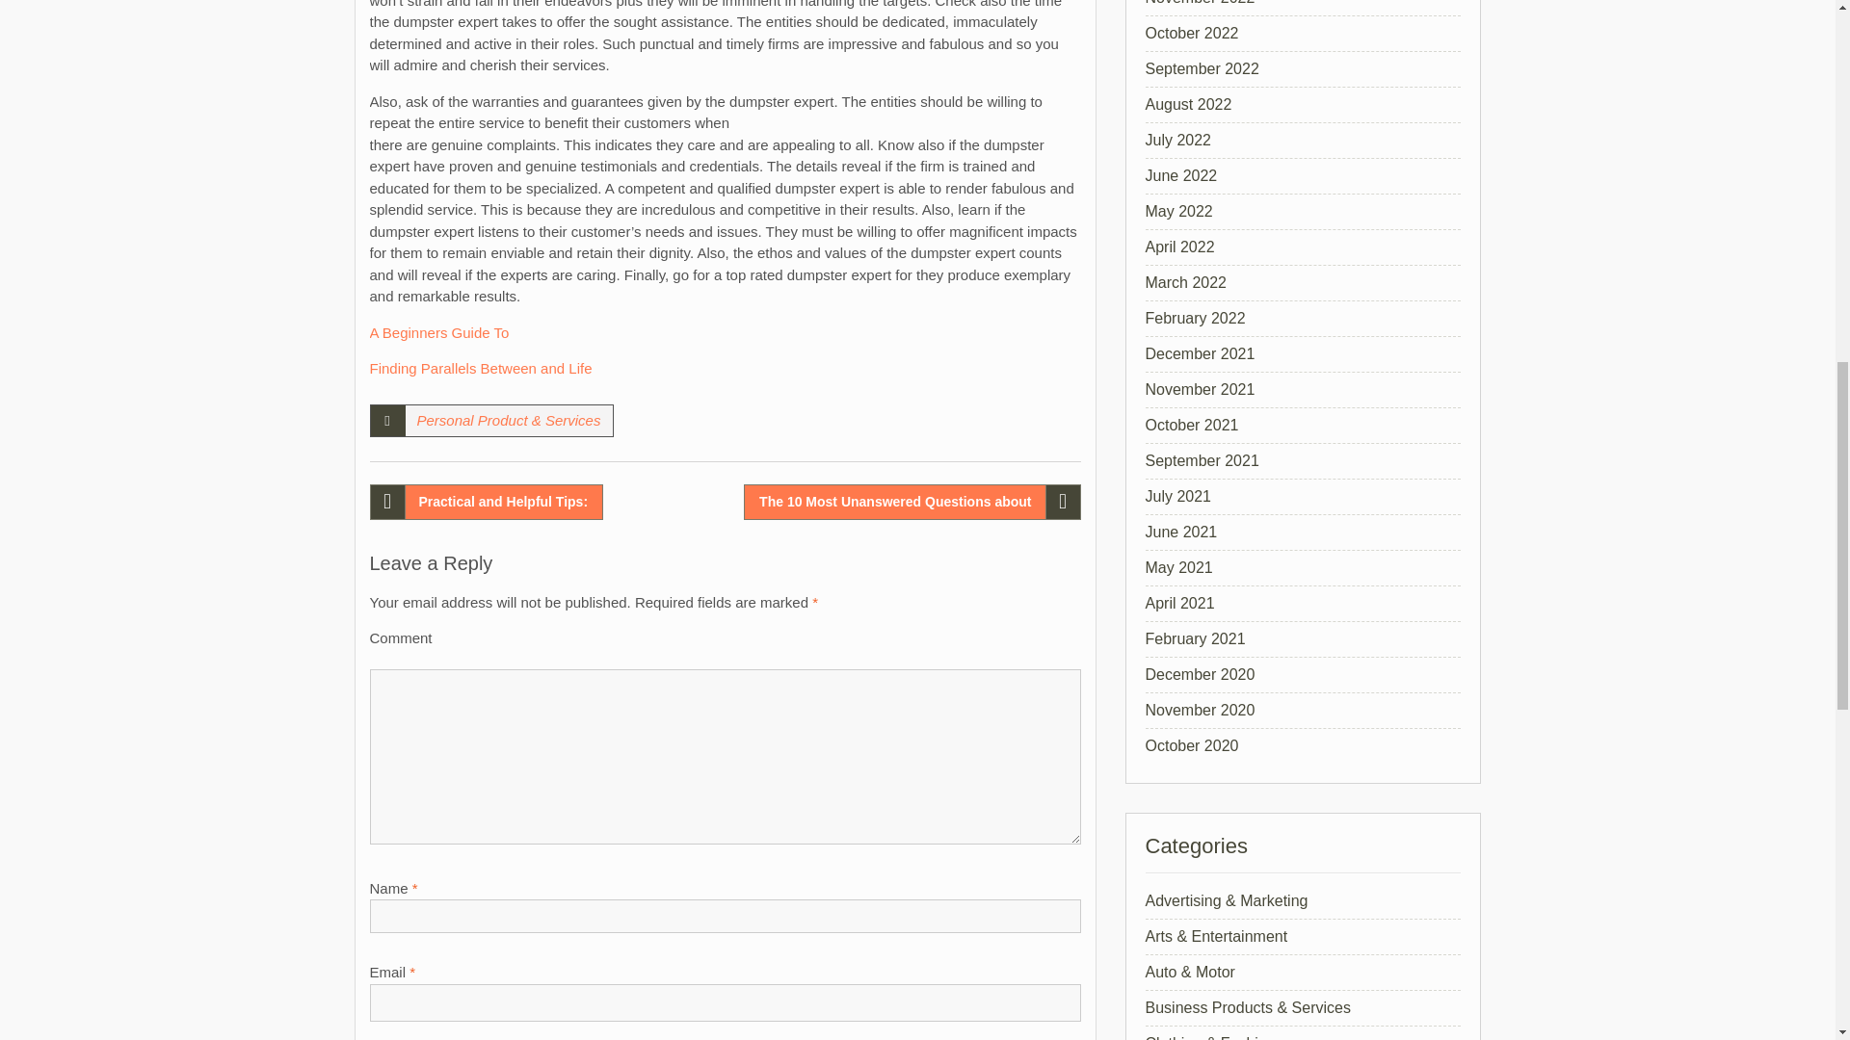  Describe the element at coordinates (481, 368) in the screenshot. I see `Finding Parallels Between and Life` at that location.